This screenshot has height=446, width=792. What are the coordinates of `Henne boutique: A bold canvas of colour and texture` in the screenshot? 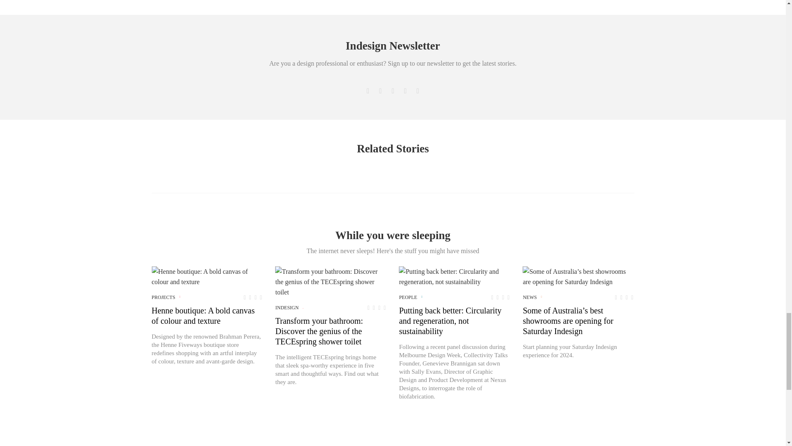 It's located at (207, 277).